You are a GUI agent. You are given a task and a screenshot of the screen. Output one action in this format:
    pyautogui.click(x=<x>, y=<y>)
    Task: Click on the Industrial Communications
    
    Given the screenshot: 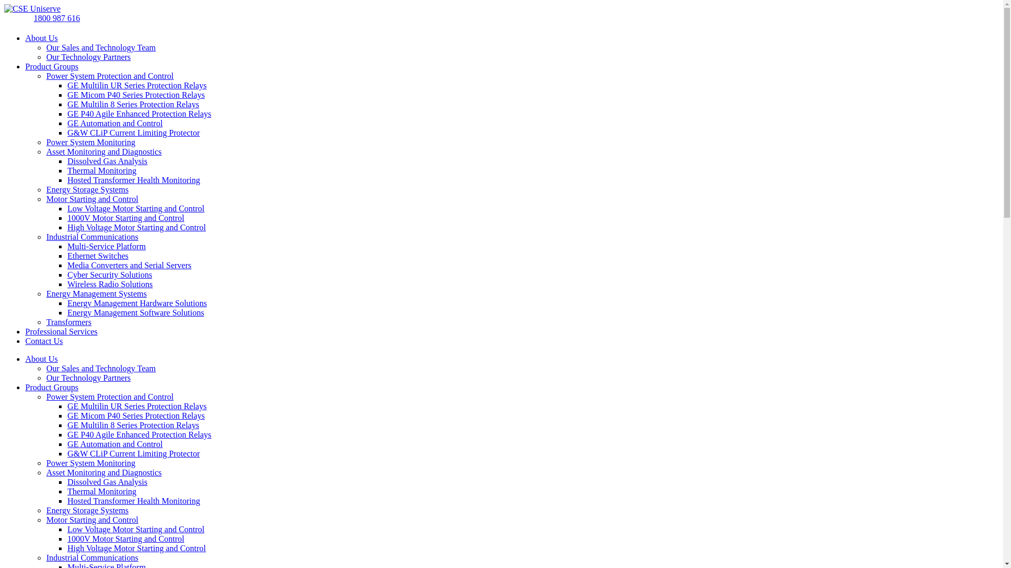 What is the action you would take?
    pyautogui.click(x=93, y=557)
    